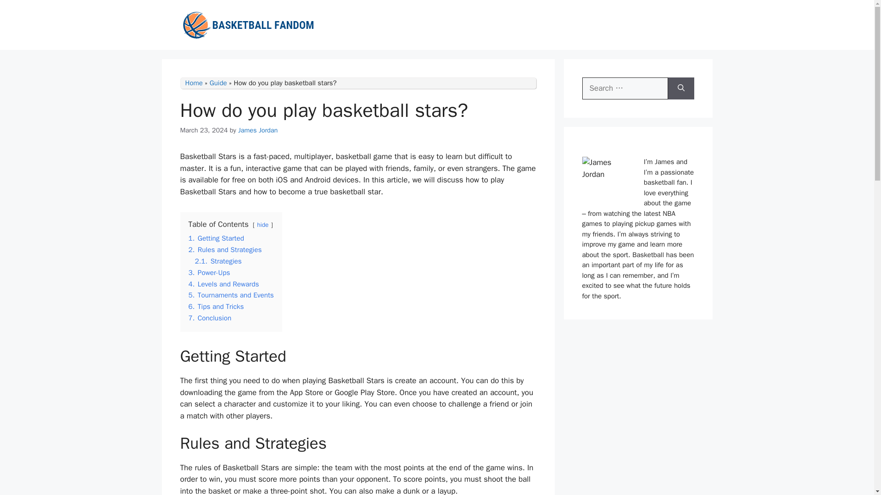  What do you see at coordinates (209, 318) in the screenshot?
I see `7. Conclusion` at bounding box center [209, 318].